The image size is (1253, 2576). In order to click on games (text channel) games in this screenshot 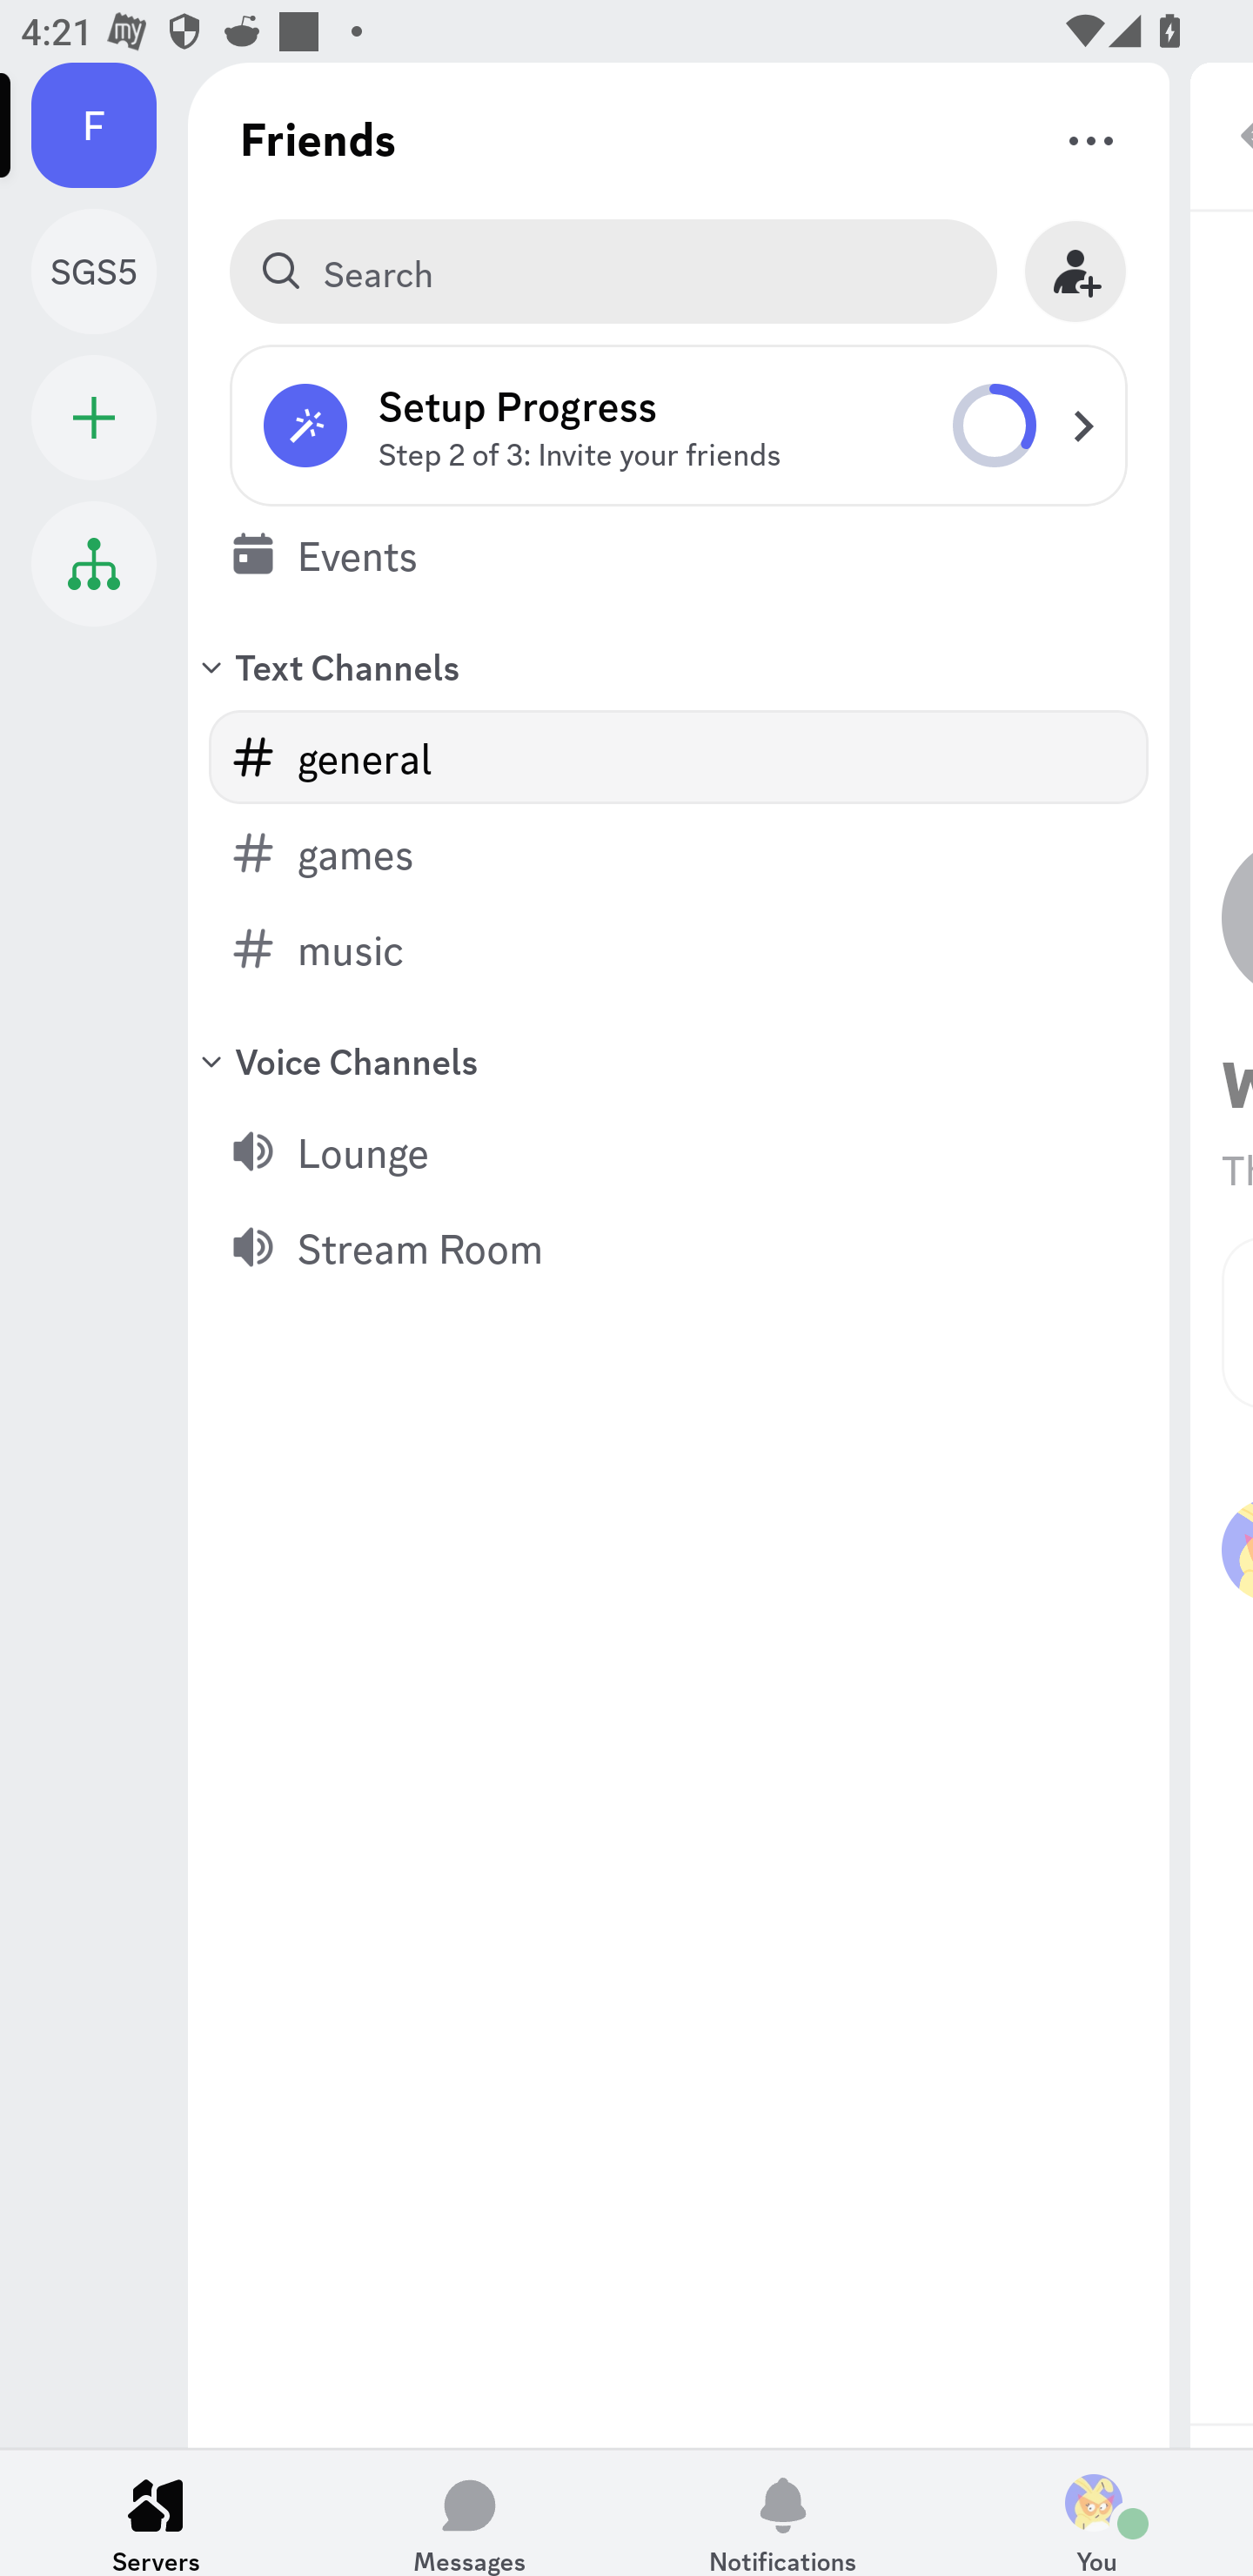, I will do `click(679, 853)`.